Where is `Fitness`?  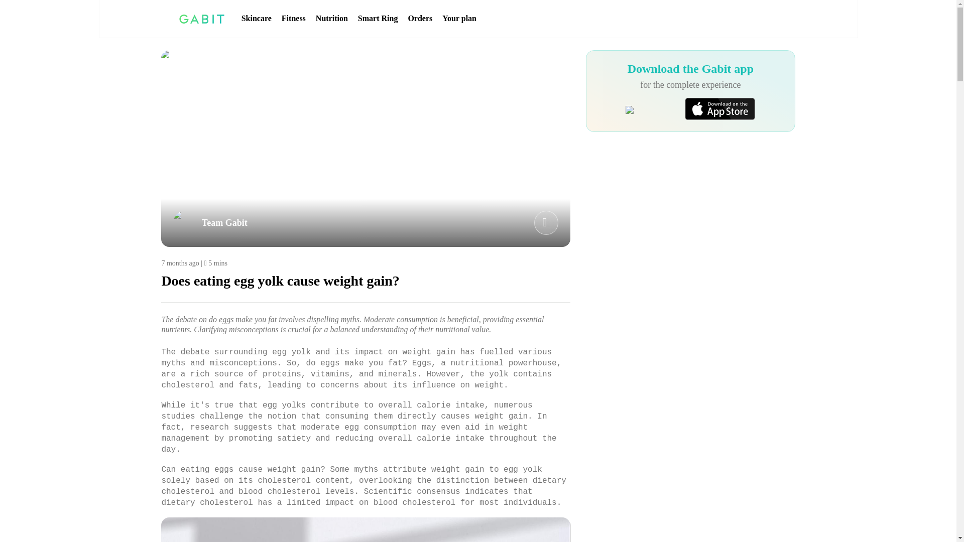 Fitness is located at coordinates (293, 19).